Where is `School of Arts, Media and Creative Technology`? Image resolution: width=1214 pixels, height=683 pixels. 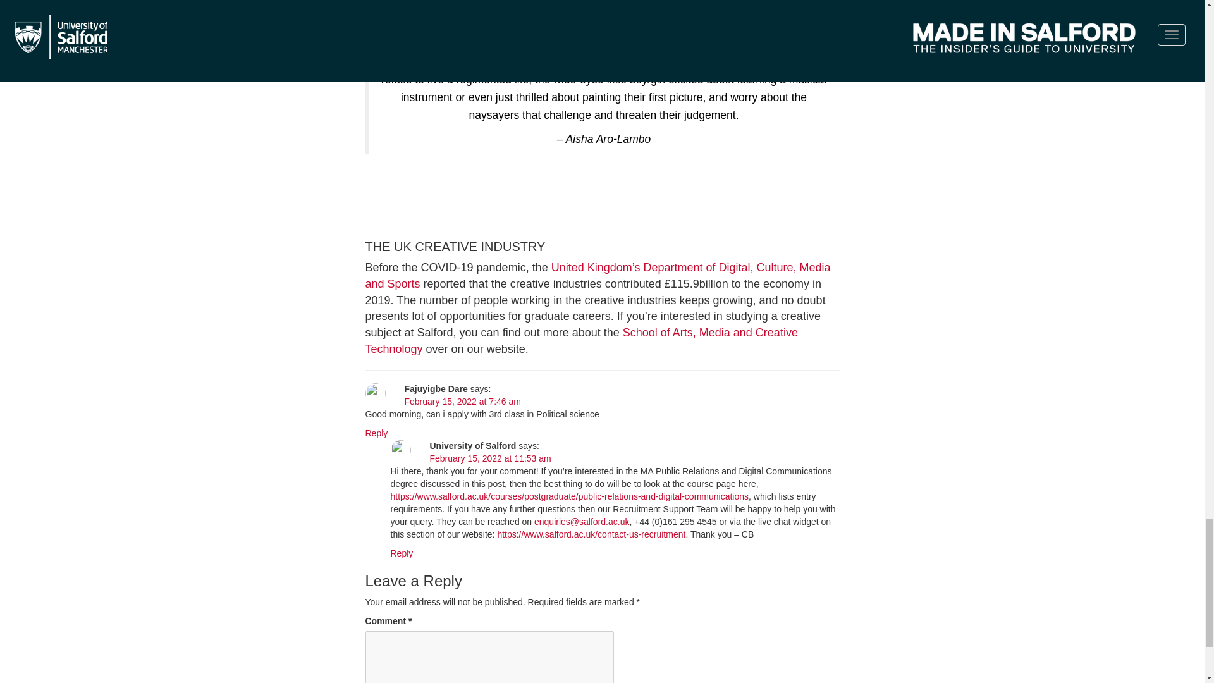 School of Arts, Media and Creative Technology is located at coordinates (581, 340).